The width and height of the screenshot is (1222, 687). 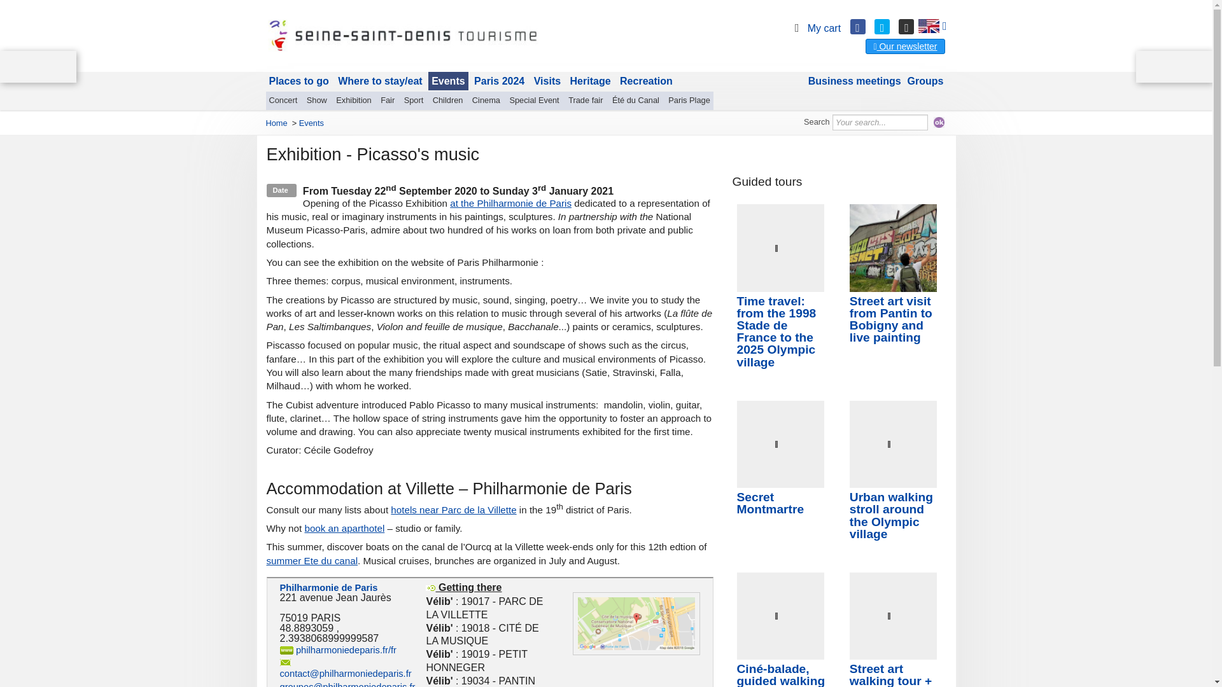 What do you see at coordinates (307, 627) in the screenshot?
I see `48.8893059` at bounding box center [307, 627].